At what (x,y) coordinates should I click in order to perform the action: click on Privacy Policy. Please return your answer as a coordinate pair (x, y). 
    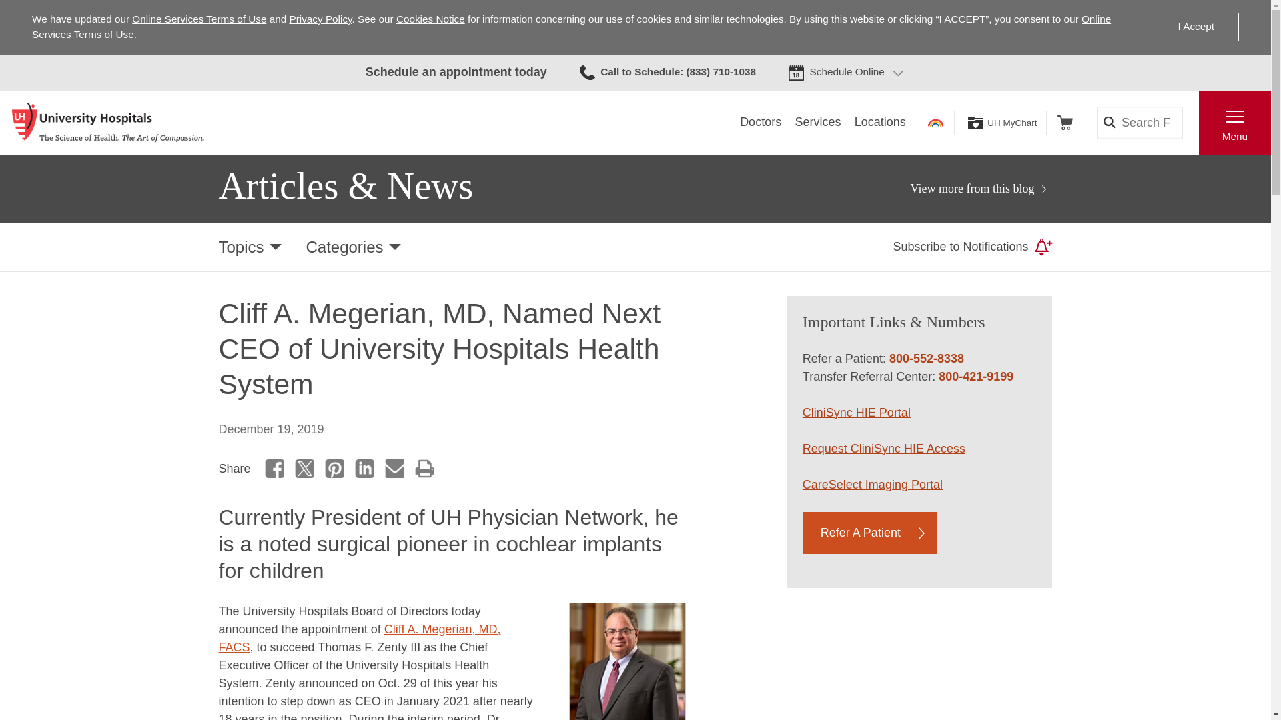
    Looking at the image, I should click on (320, 19).